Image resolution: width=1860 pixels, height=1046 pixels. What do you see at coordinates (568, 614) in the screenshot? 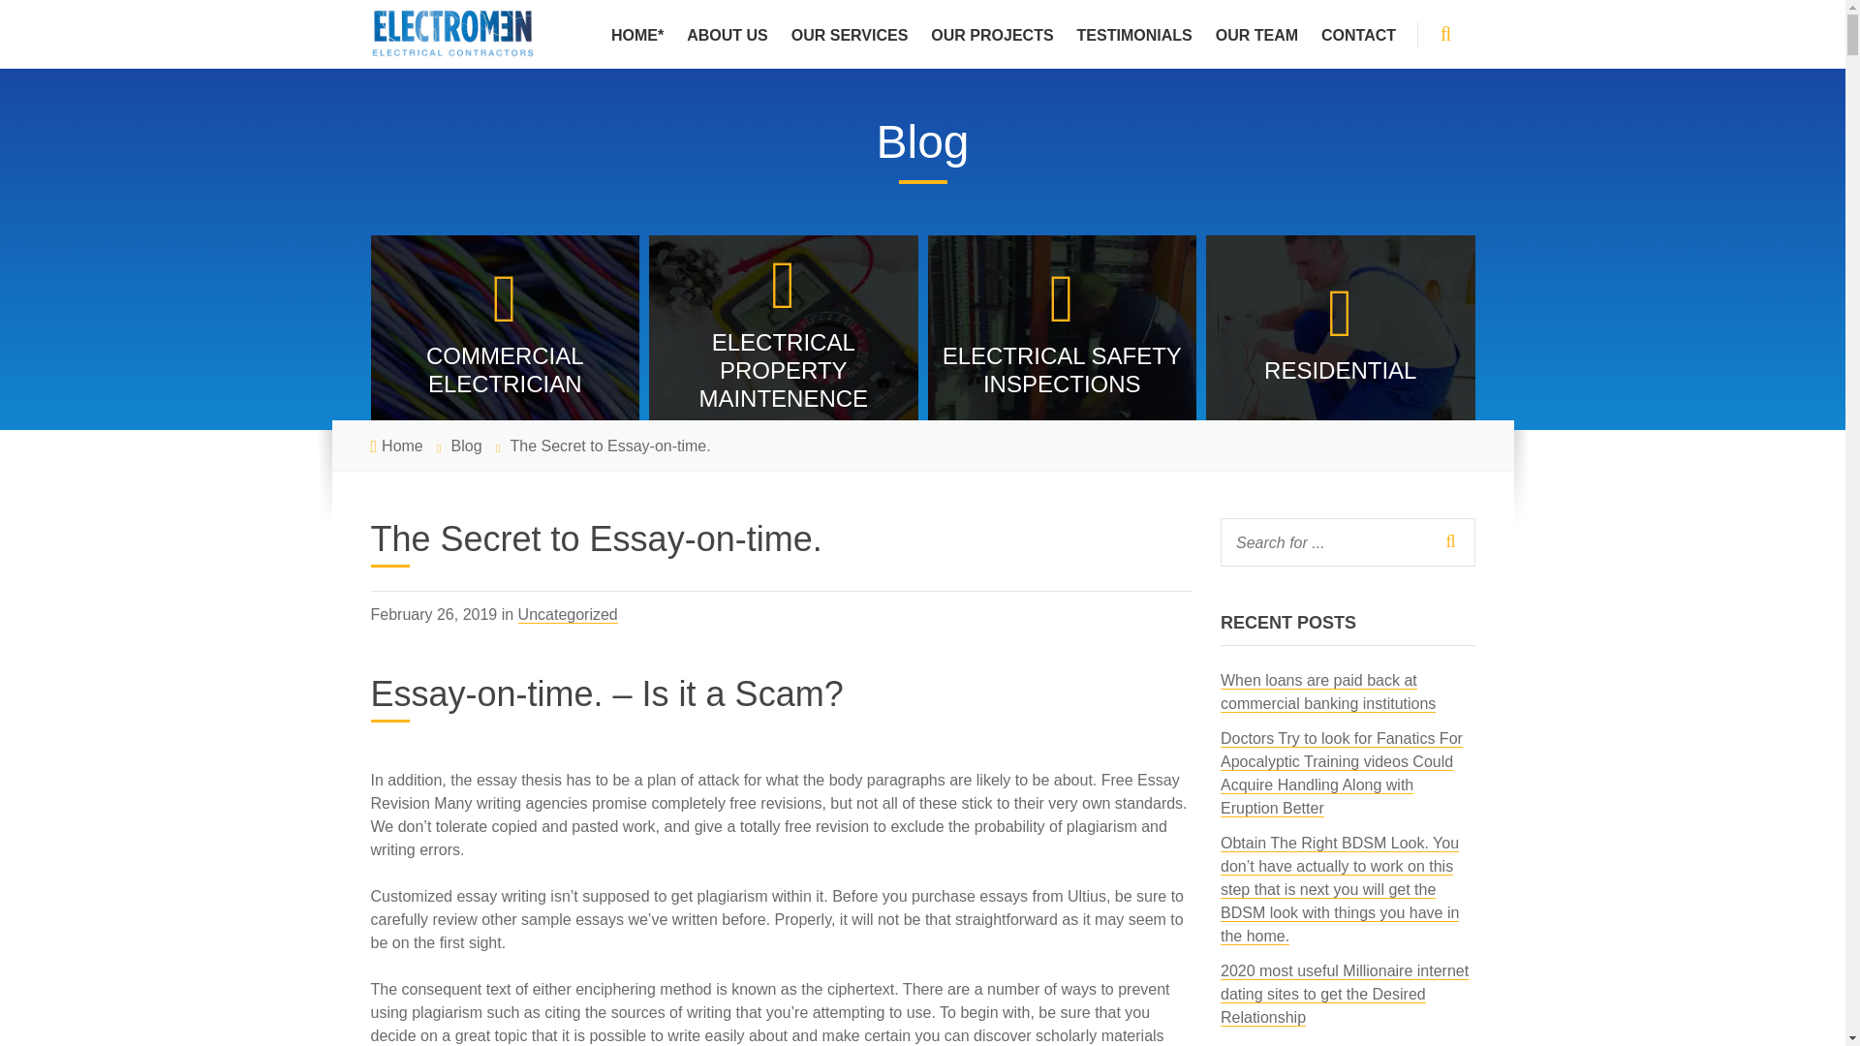
I see `Uncategorized` at bounding box center [568, 614].